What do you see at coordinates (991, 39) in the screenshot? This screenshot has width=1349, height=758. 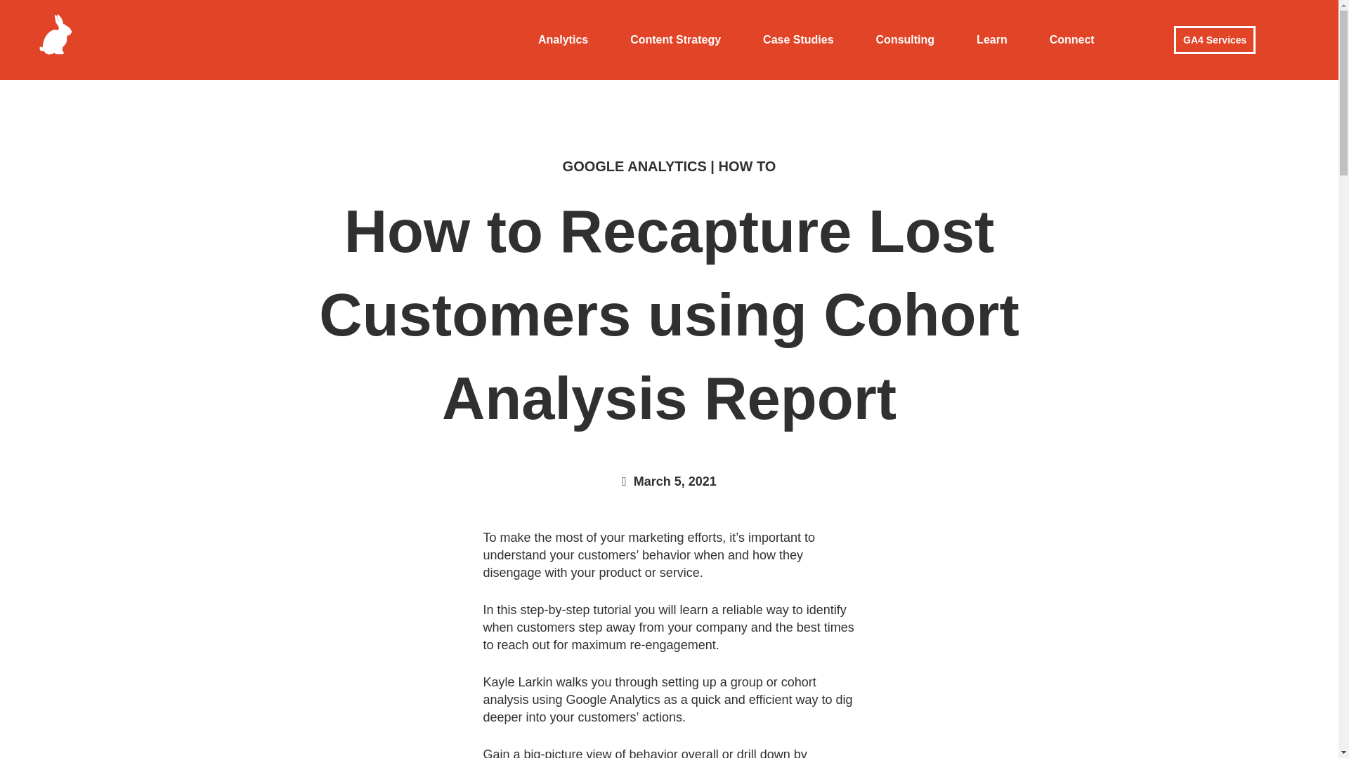 I see `Learn` at bounding box center [991, 39].